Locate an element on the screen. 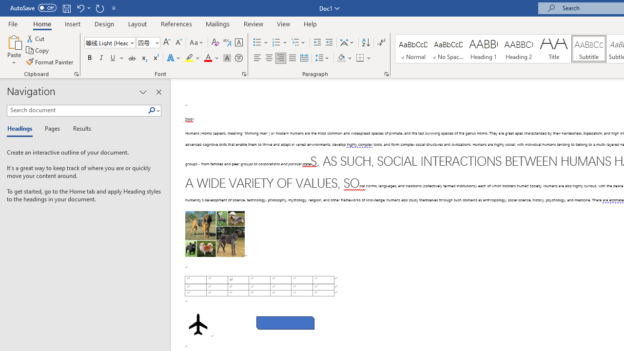 This screenshot has height=351, width=624. Show/Hide Editing Marks is located at coordinates (381, 43).